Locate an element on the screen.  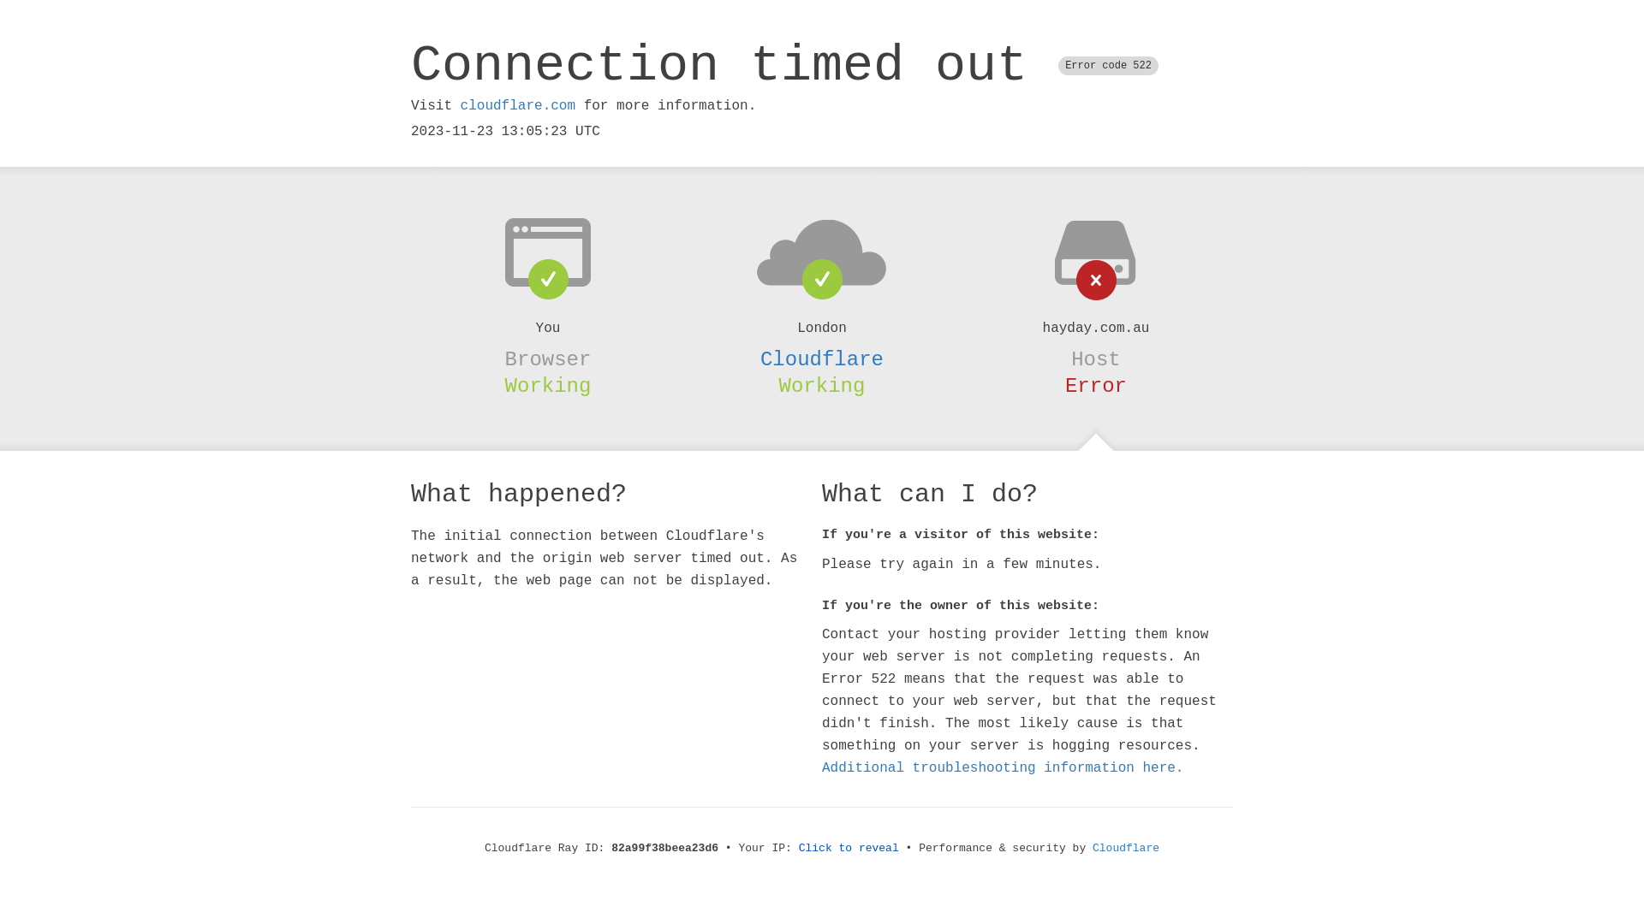
Click to reveal is located at coordinates (849, 849).